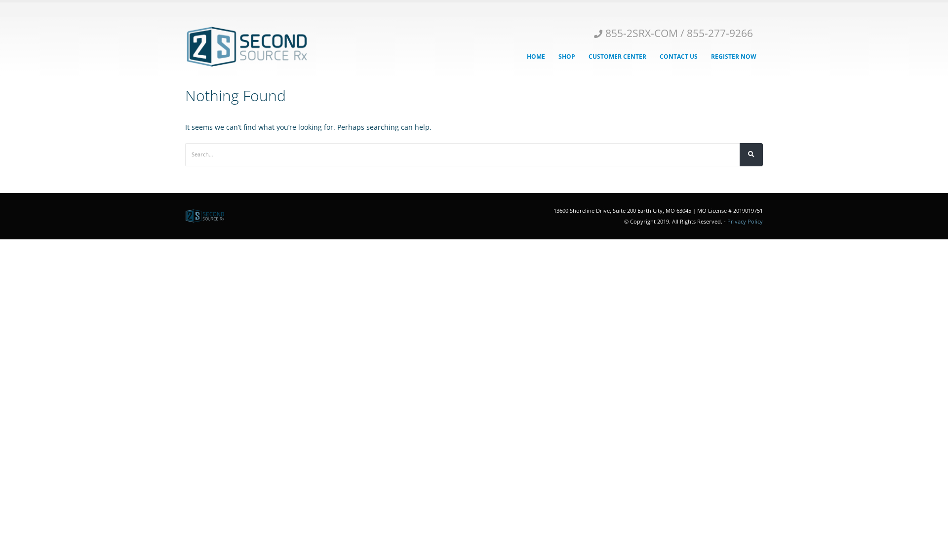 The height and width of the screenshot is (533, 948). Describe the element at coordinates (536, 56) in the screenshot. I see `HOME` at that location.